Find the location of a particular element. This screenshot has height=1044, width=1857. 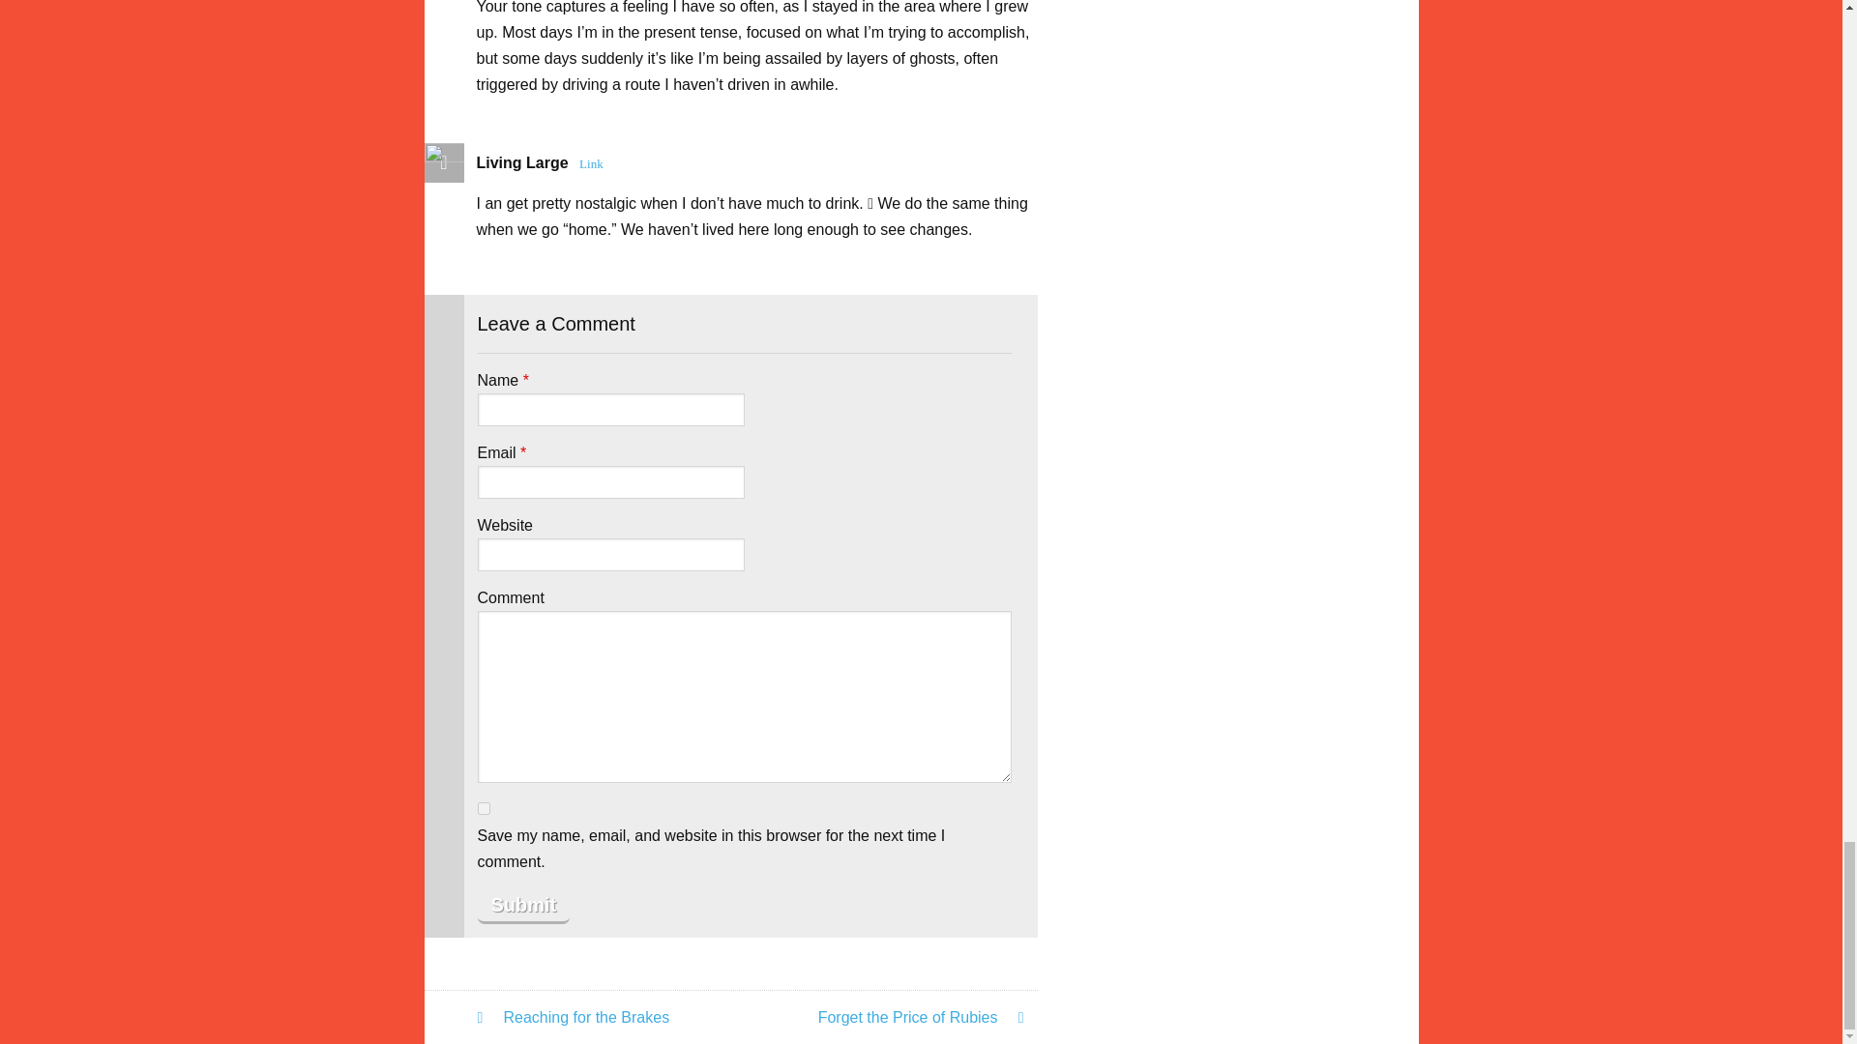

yes is located at coordinates (484, 808).